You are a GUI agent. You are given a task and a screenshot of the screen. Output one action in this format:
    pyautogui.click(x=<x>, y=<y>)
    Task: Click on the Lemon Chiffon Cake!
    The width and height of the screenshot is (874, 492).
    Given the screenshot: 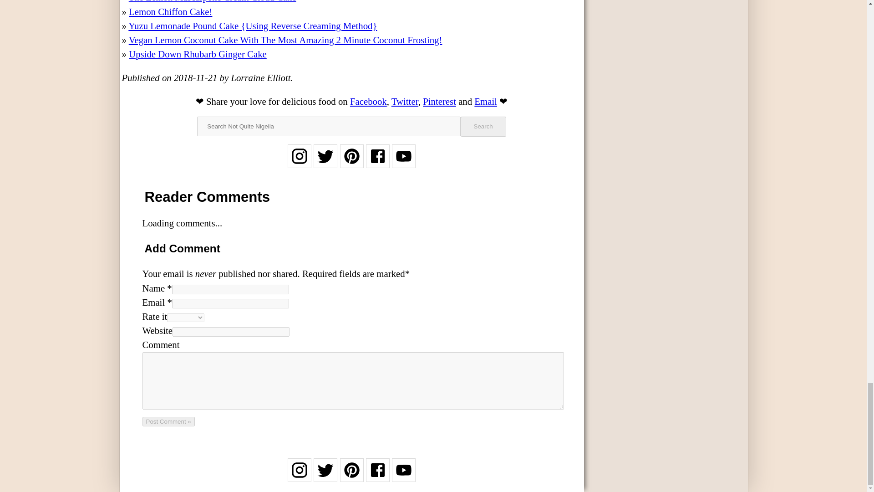 What is the action you would take?
    pyautogui.click(x=170, y=11)
    